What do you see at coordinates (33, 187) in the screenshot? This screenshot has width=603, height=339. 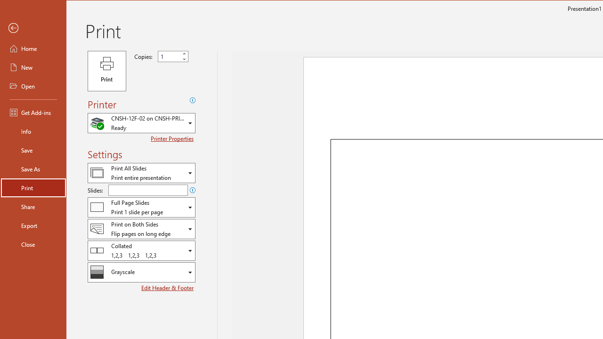 I see `Print` at bounding box center [33, 187].